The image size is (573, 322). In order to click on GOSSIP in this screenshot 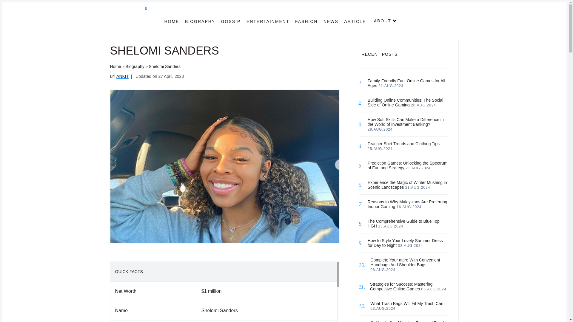, I will do `click(231, 21)`.